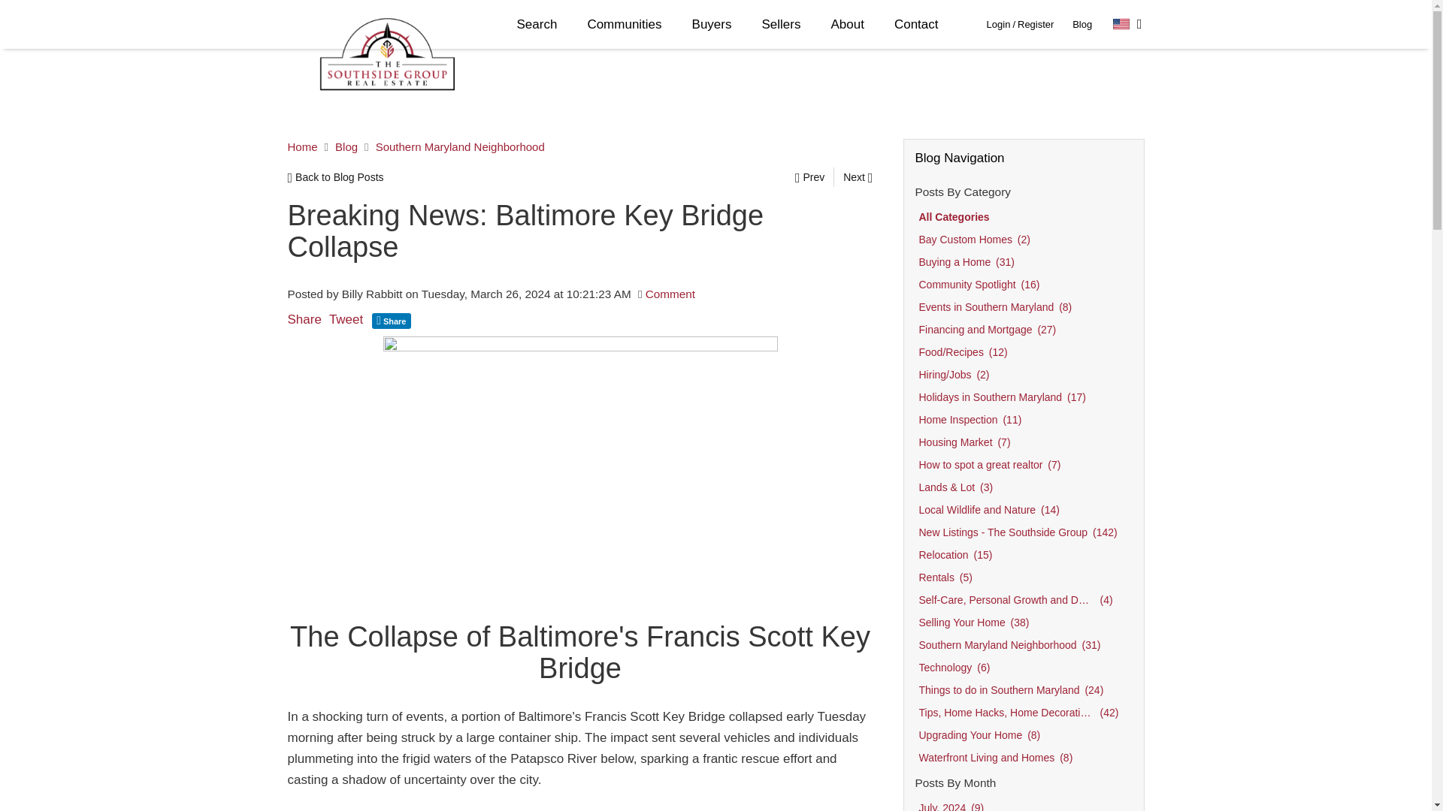 The image size is (1443, 811). What do you see at coordinates (782, 24) in the screenshot?
I see `Sellers` at bounding box center [782, 24].